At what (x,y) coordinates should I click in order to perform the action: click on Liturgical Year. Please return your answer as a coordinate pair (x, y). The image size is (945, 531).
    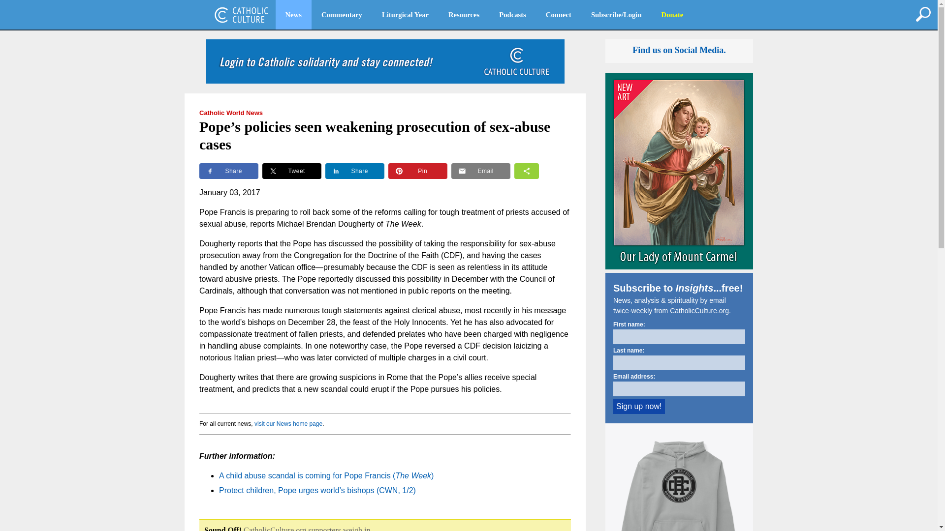
    Looking at the image, I should click on (405, 15).